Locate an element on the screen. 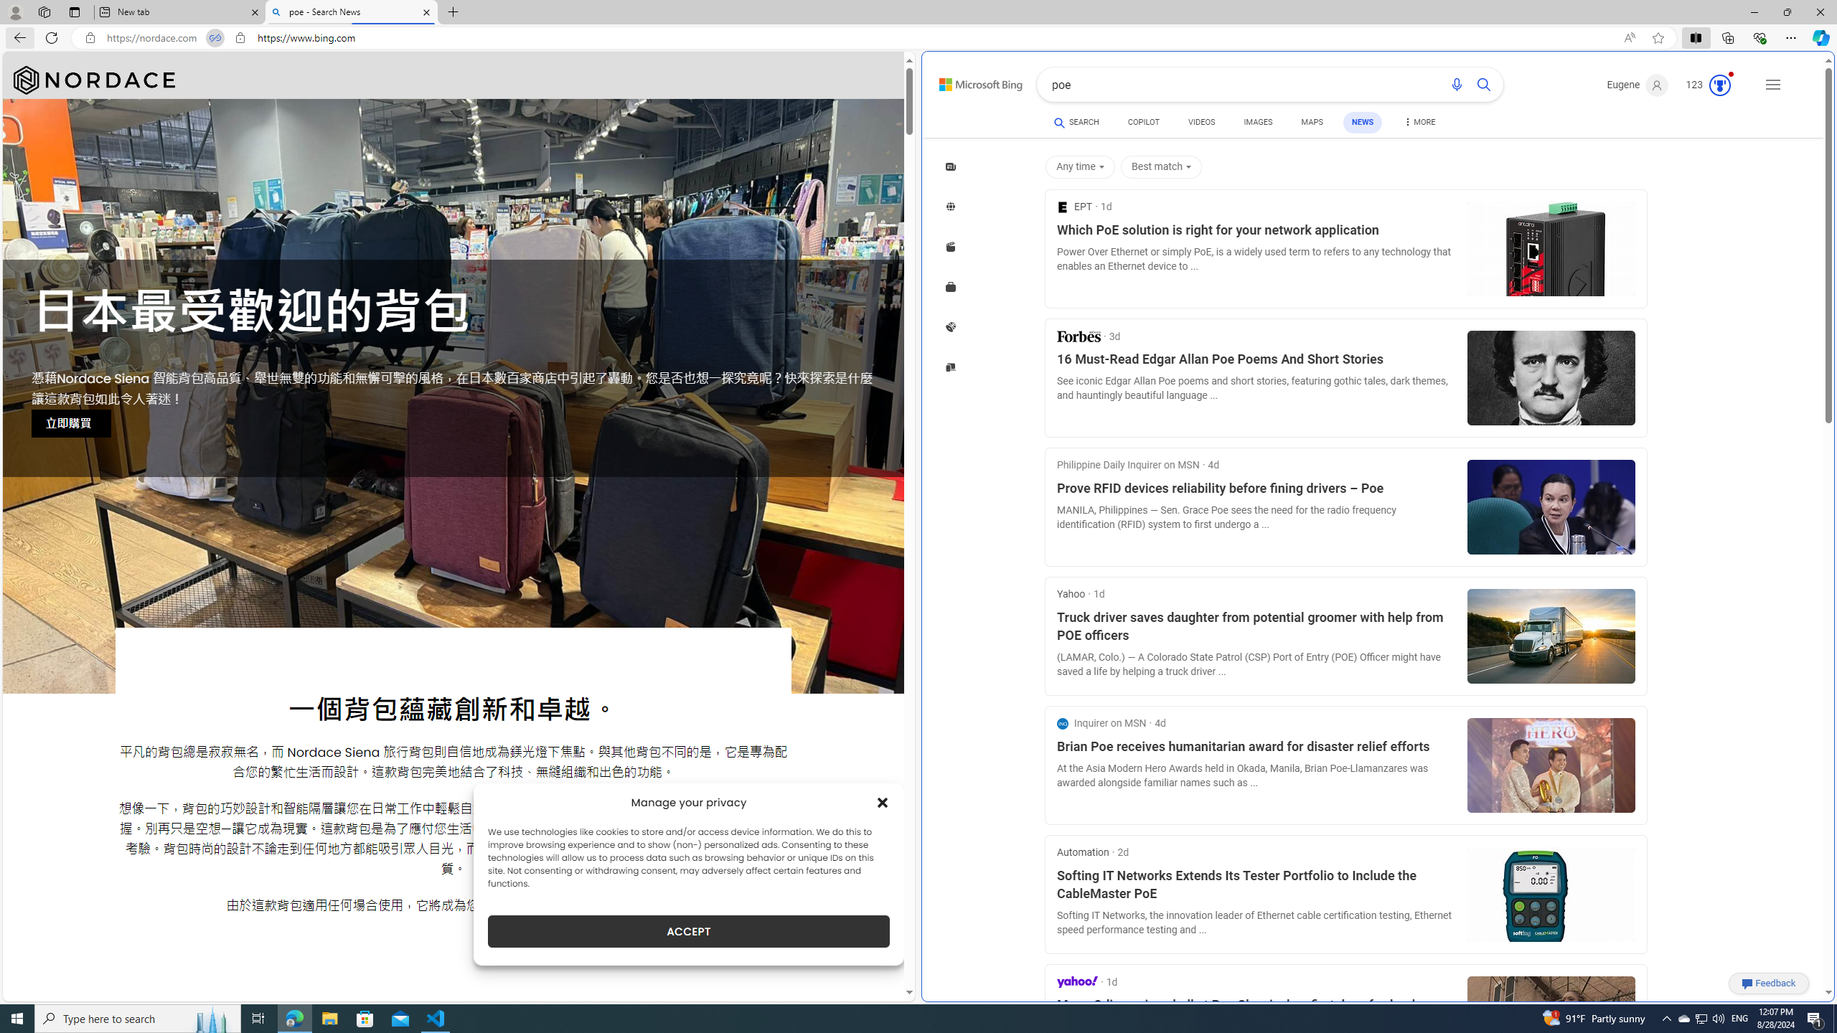  Search news from EPT is located at coordinates (1075, 207).